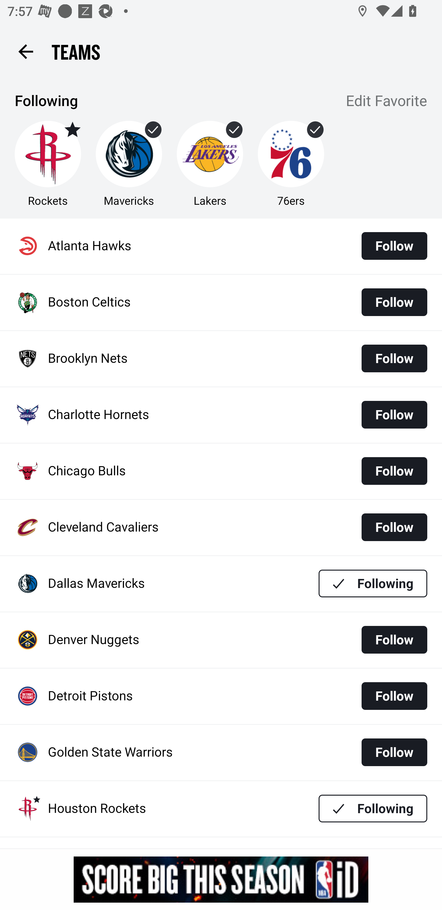 The height and width of the screenshot is (910, 442). What do you see at coordinates (221, 415) in the screenshot?
I see `Charlotte Hornets Follow` at bounding box center [221, 415].